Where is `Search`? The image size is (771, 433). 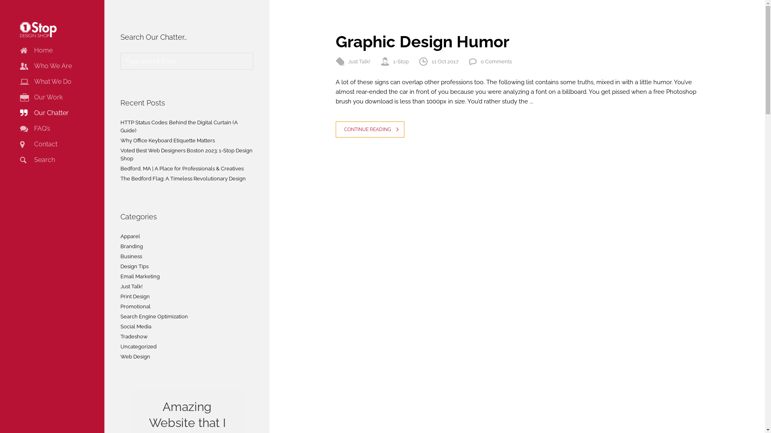
Search is located at coordinates (38, 160).